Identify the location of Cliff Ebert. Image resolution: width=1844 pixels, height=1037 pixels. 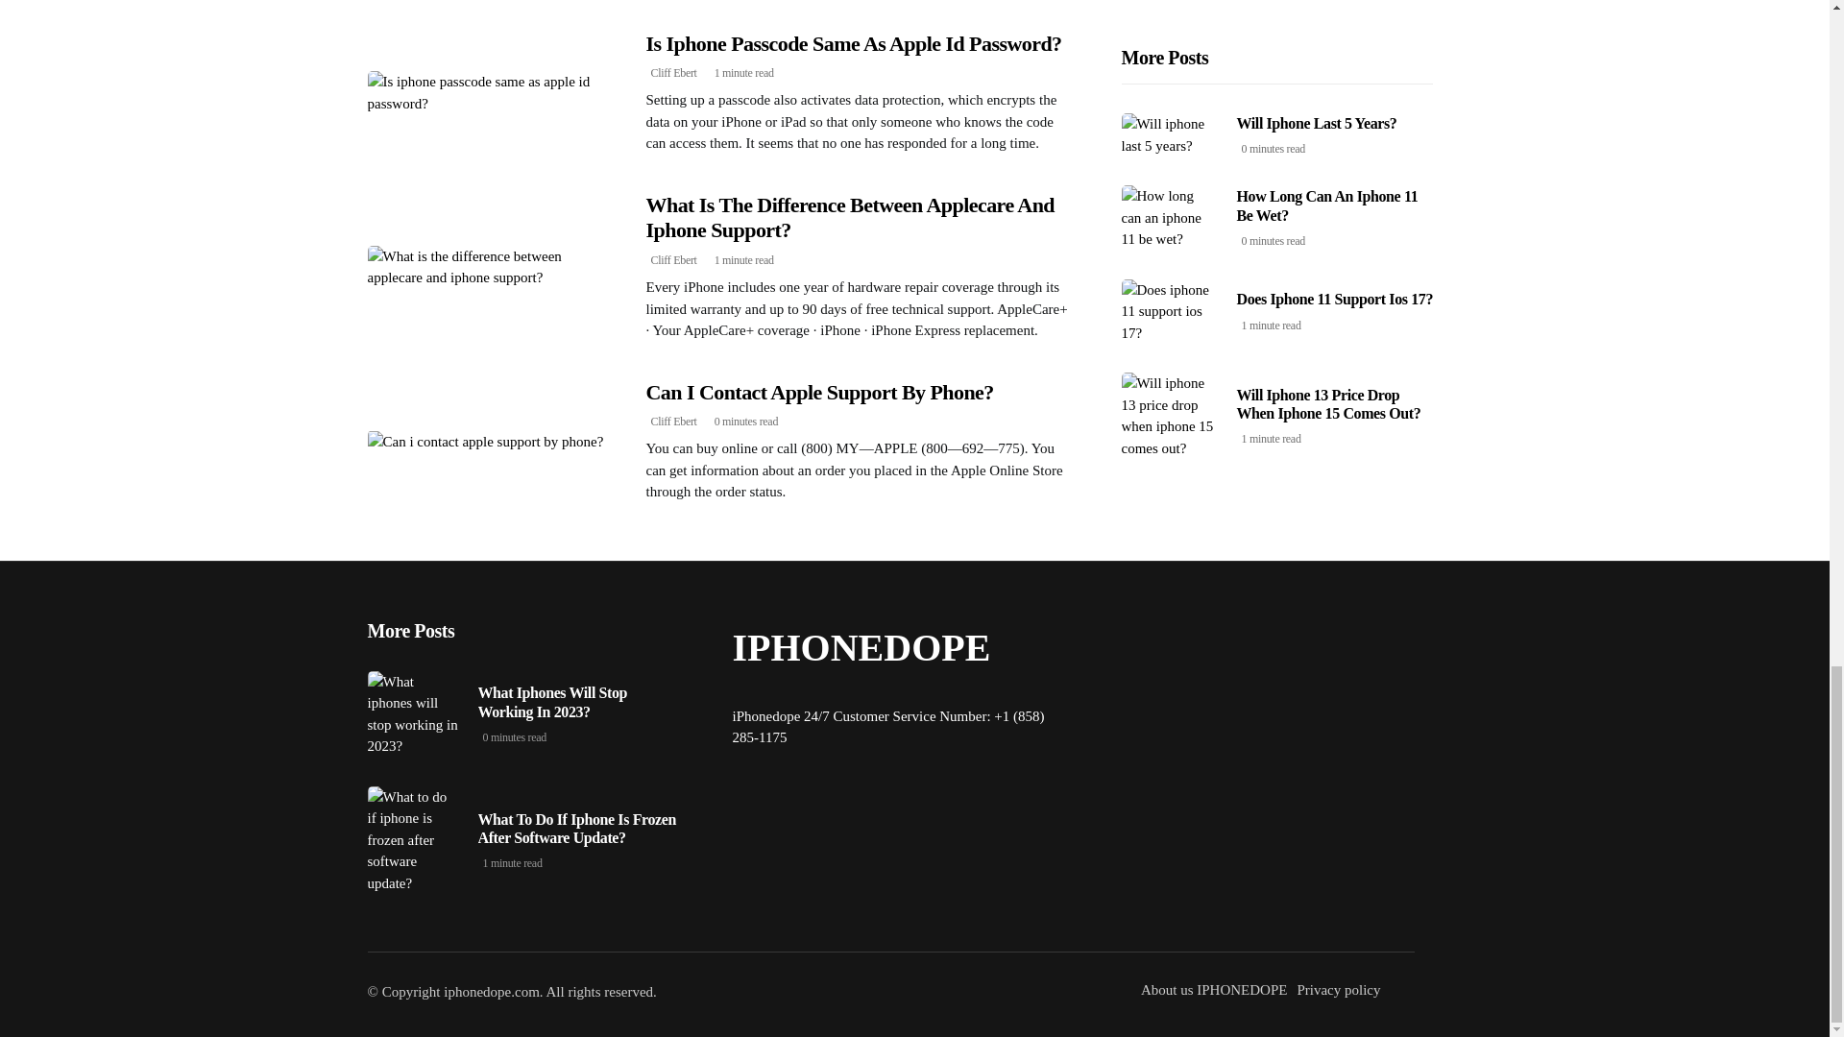
(673, 422).